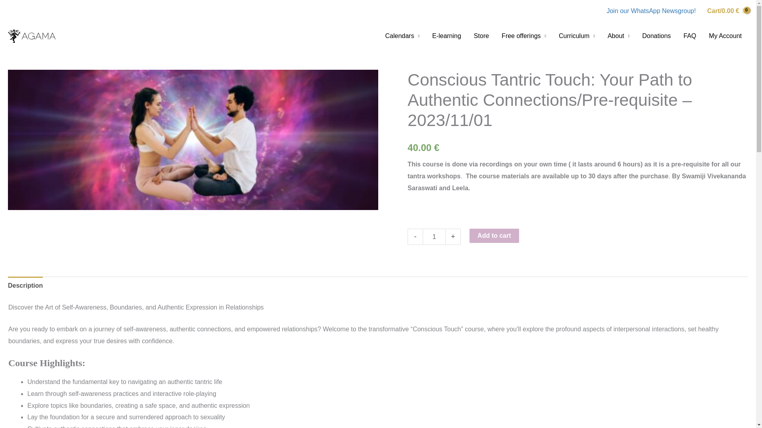 The image size is (762, 428). What do you see at coordinates (524, 36) in the screenshot?
I see `Free offerings` at bounding box center [524, 36].